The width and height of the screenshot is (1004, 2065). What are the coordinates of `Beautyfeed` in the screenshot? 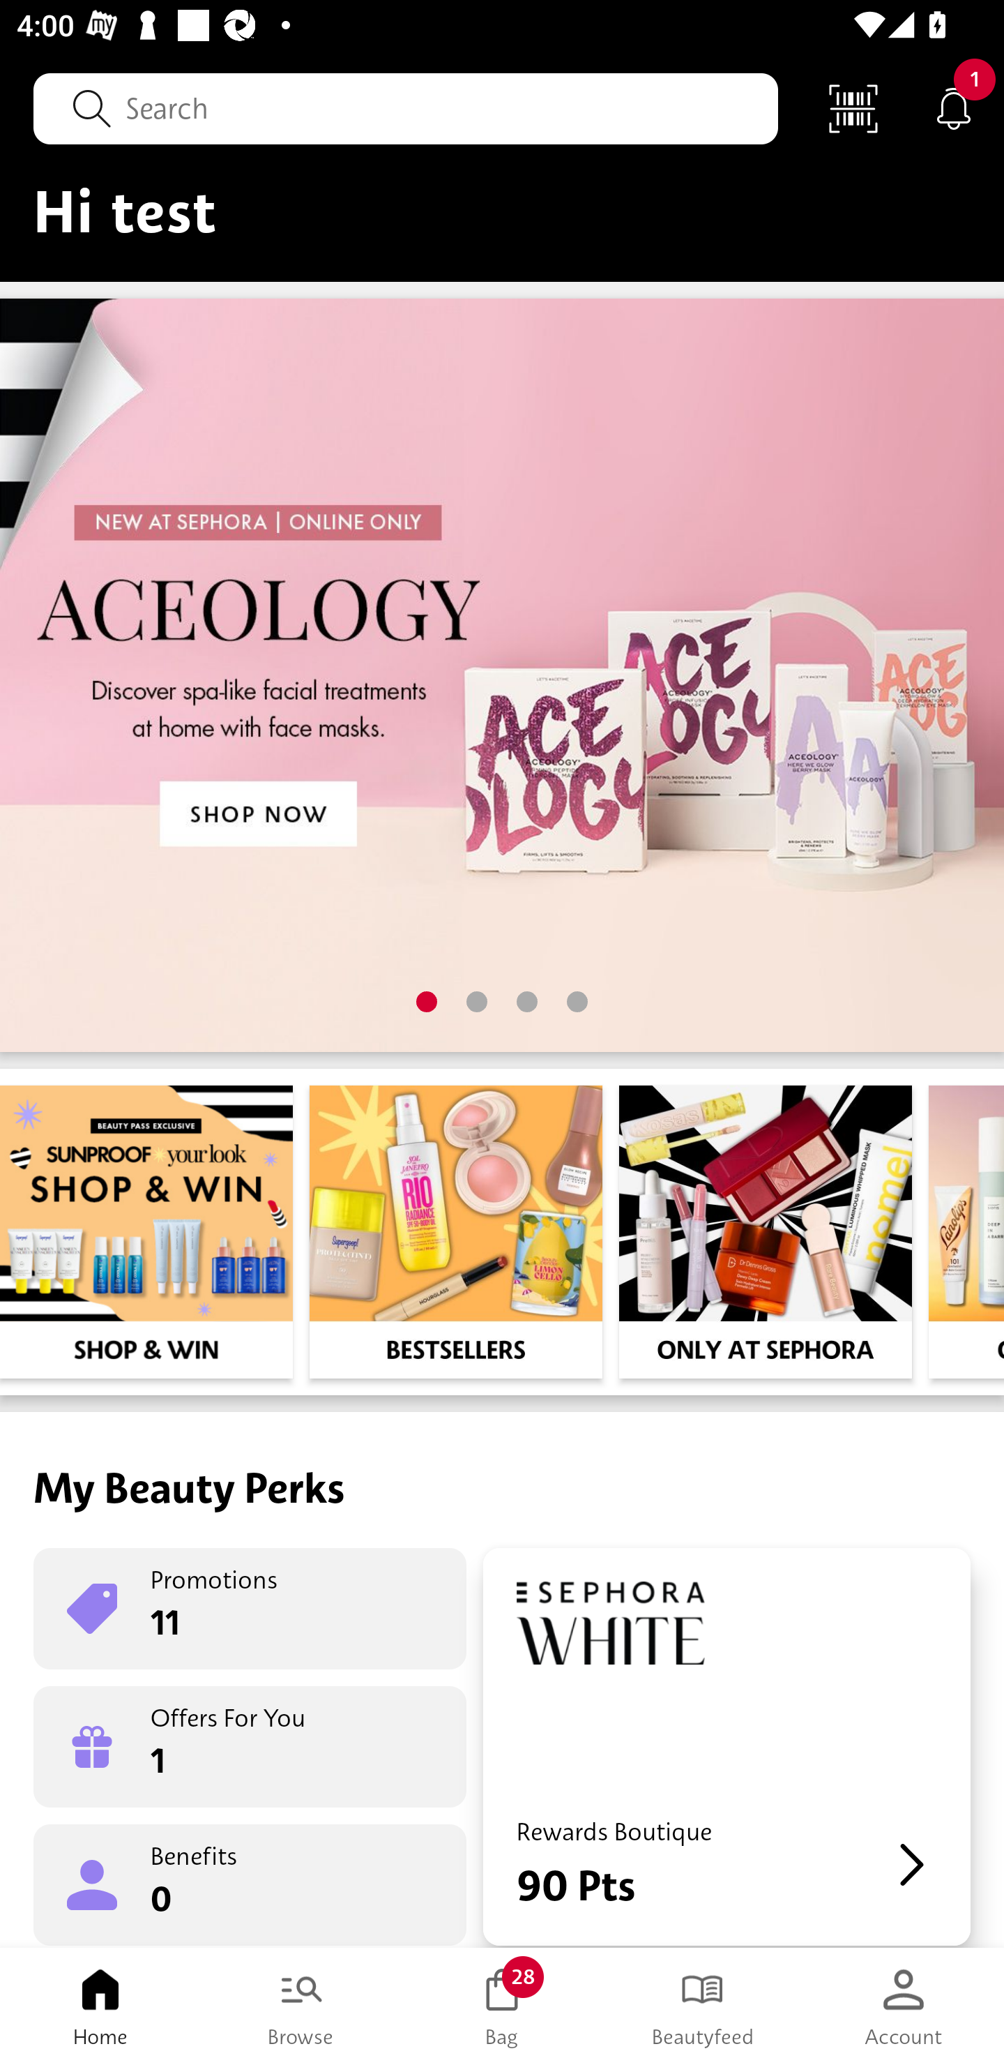 It's located at (703, 2006).